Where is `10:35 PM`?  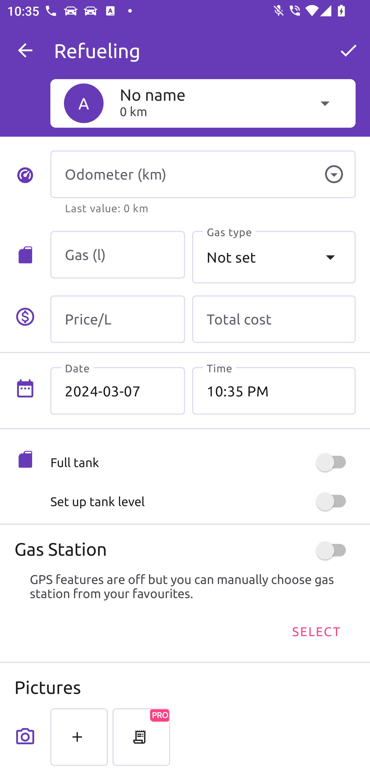 10:35 PM is located at coordinates (274, 391).